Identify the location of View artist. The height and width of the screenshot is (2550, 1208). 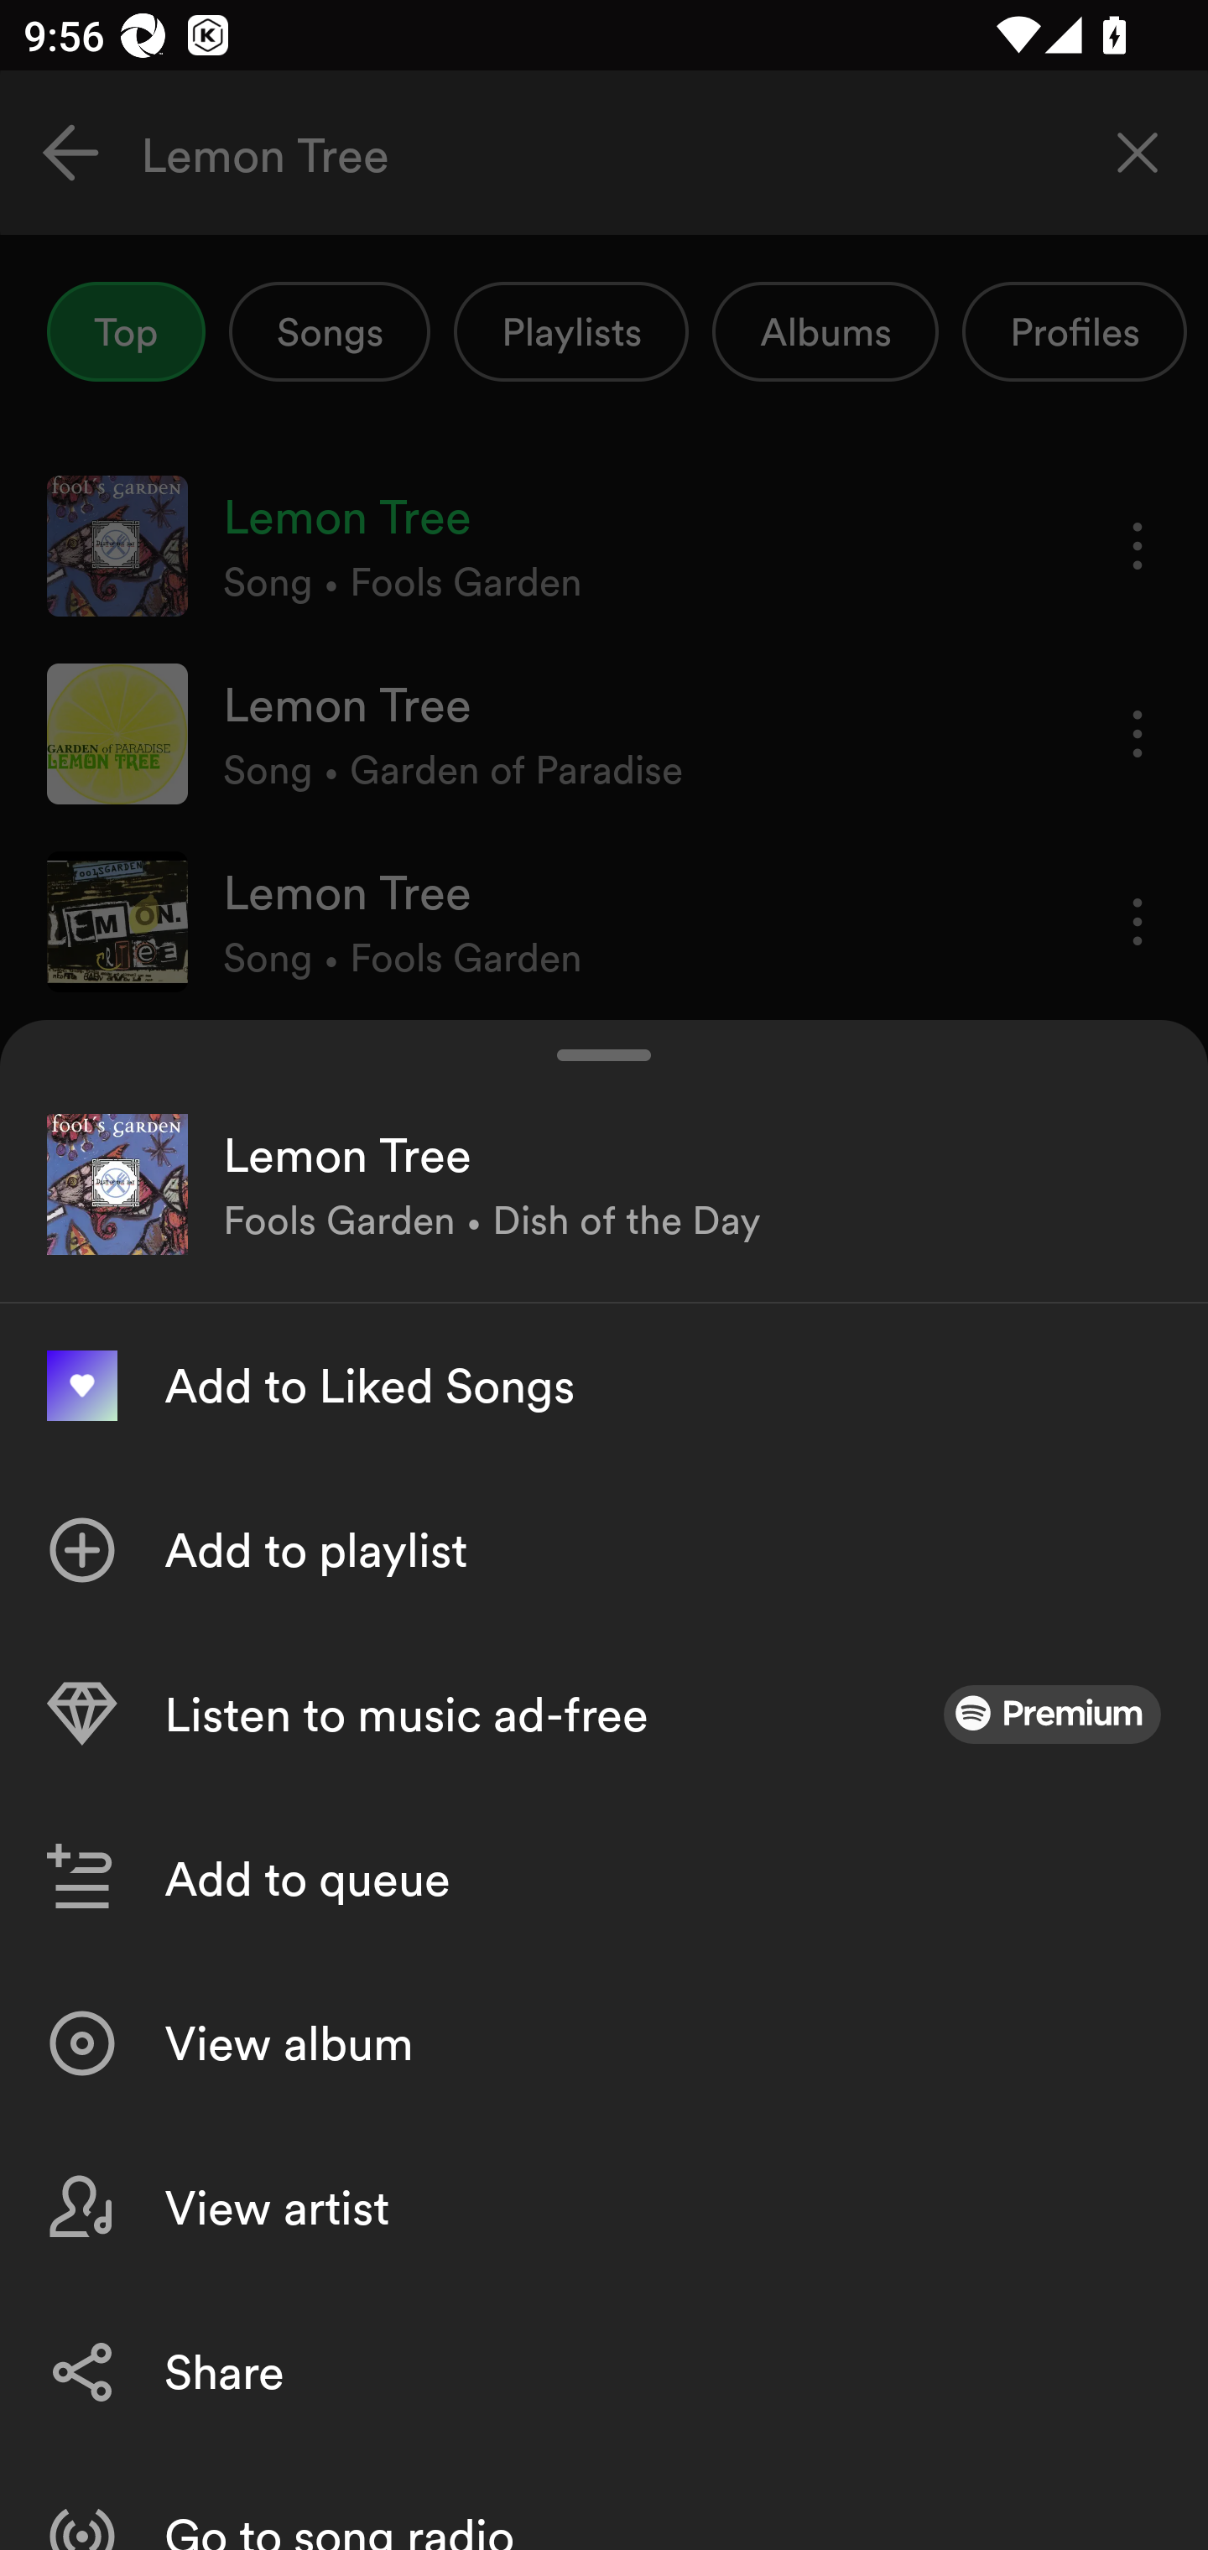
(604, 2208).